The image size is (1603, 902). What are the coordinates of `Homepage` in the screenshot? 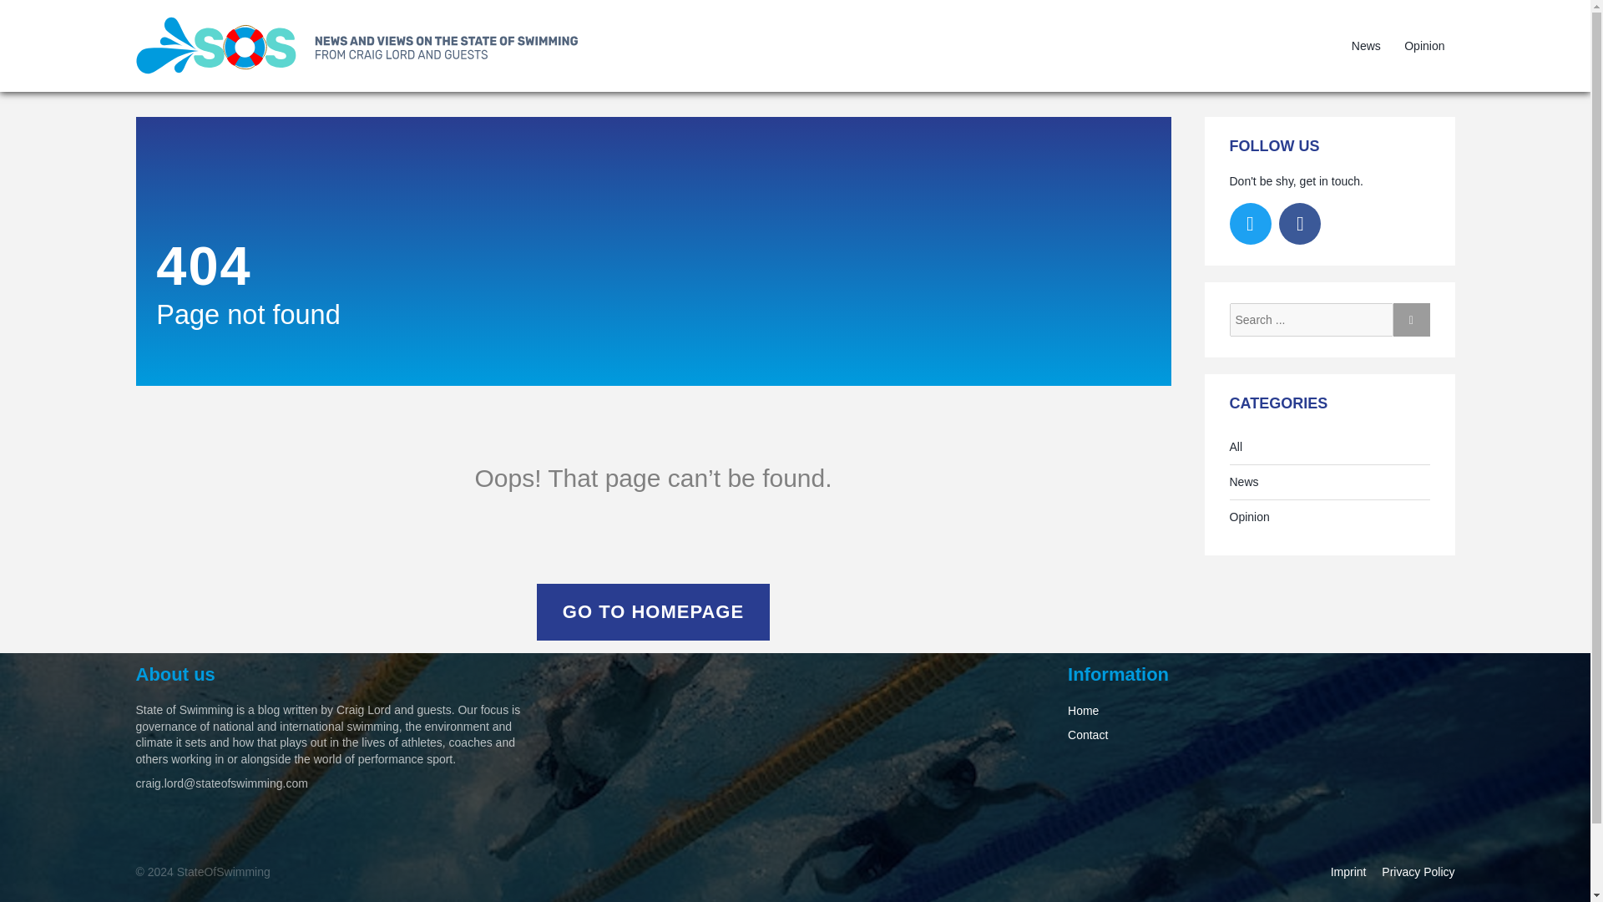 It's located at (364, 45).